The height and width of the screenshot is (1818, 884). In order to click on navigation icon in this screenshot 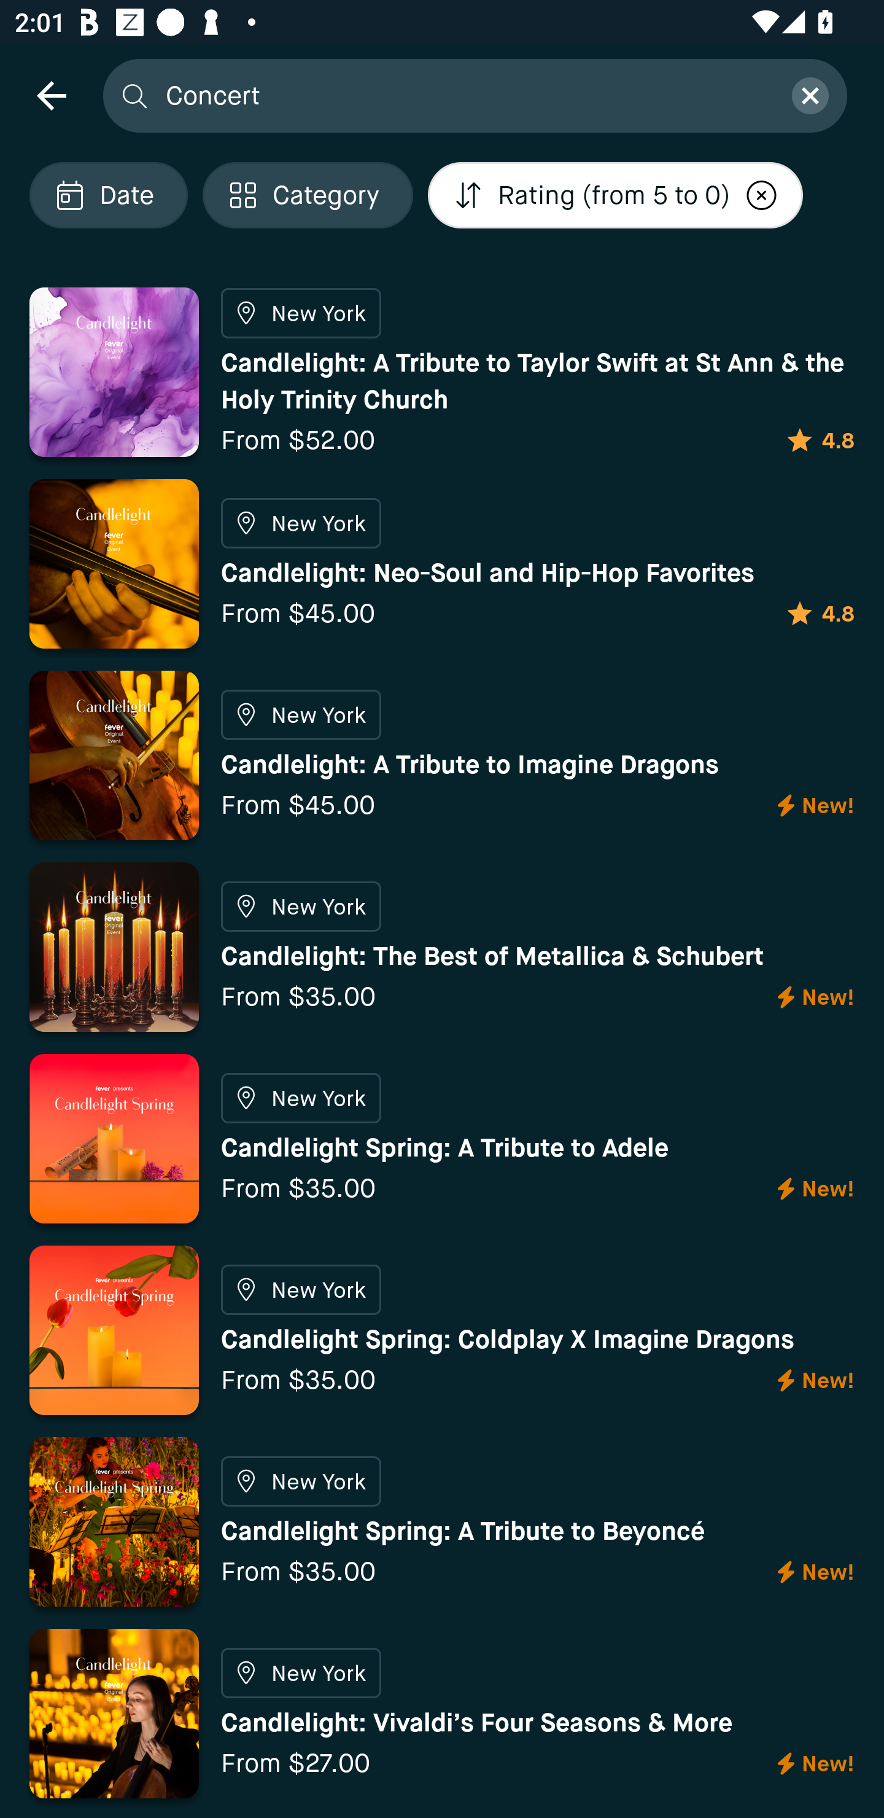, I will do `click(51, 95)`.